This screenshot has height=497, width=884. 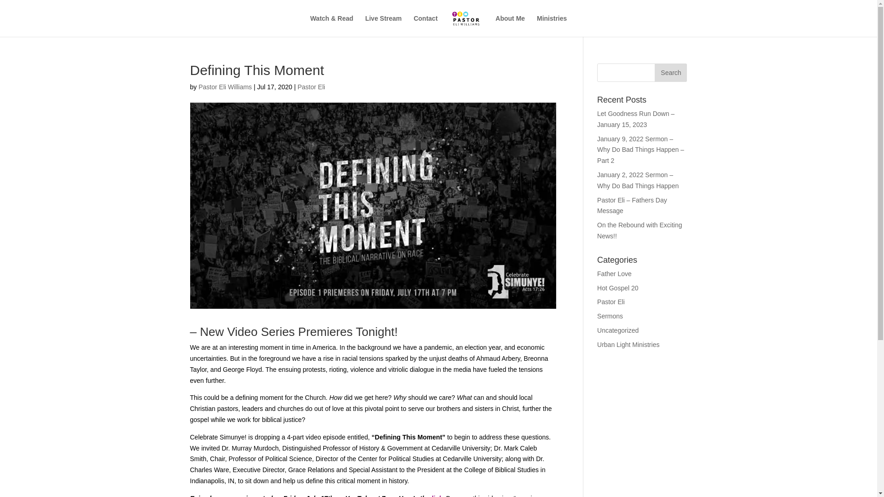 What do you see at coordinates (436, 496) in the screenshot?
I see `link` at bounding box center [436, 496].